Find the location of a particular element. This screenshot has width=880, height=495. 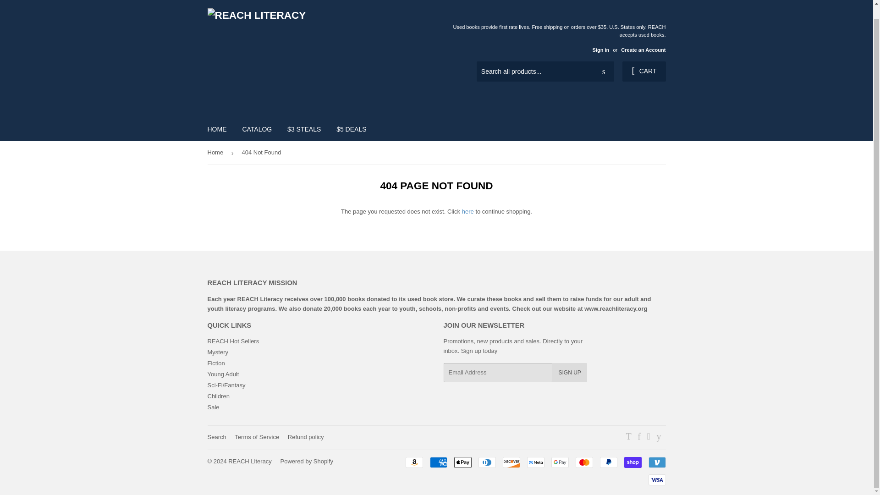

Refund policy is located at coordinates (305, 437).